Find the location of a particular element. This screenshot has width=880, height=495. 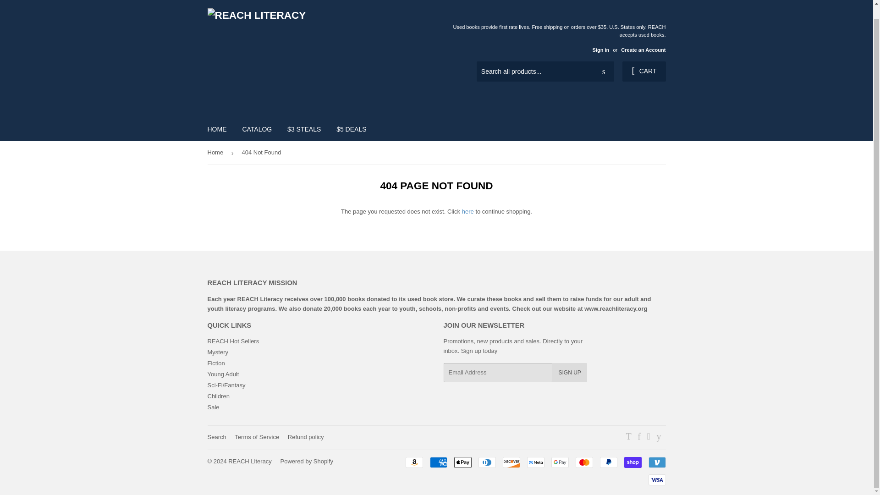

Refund policy is located at coordinates (305, 437).